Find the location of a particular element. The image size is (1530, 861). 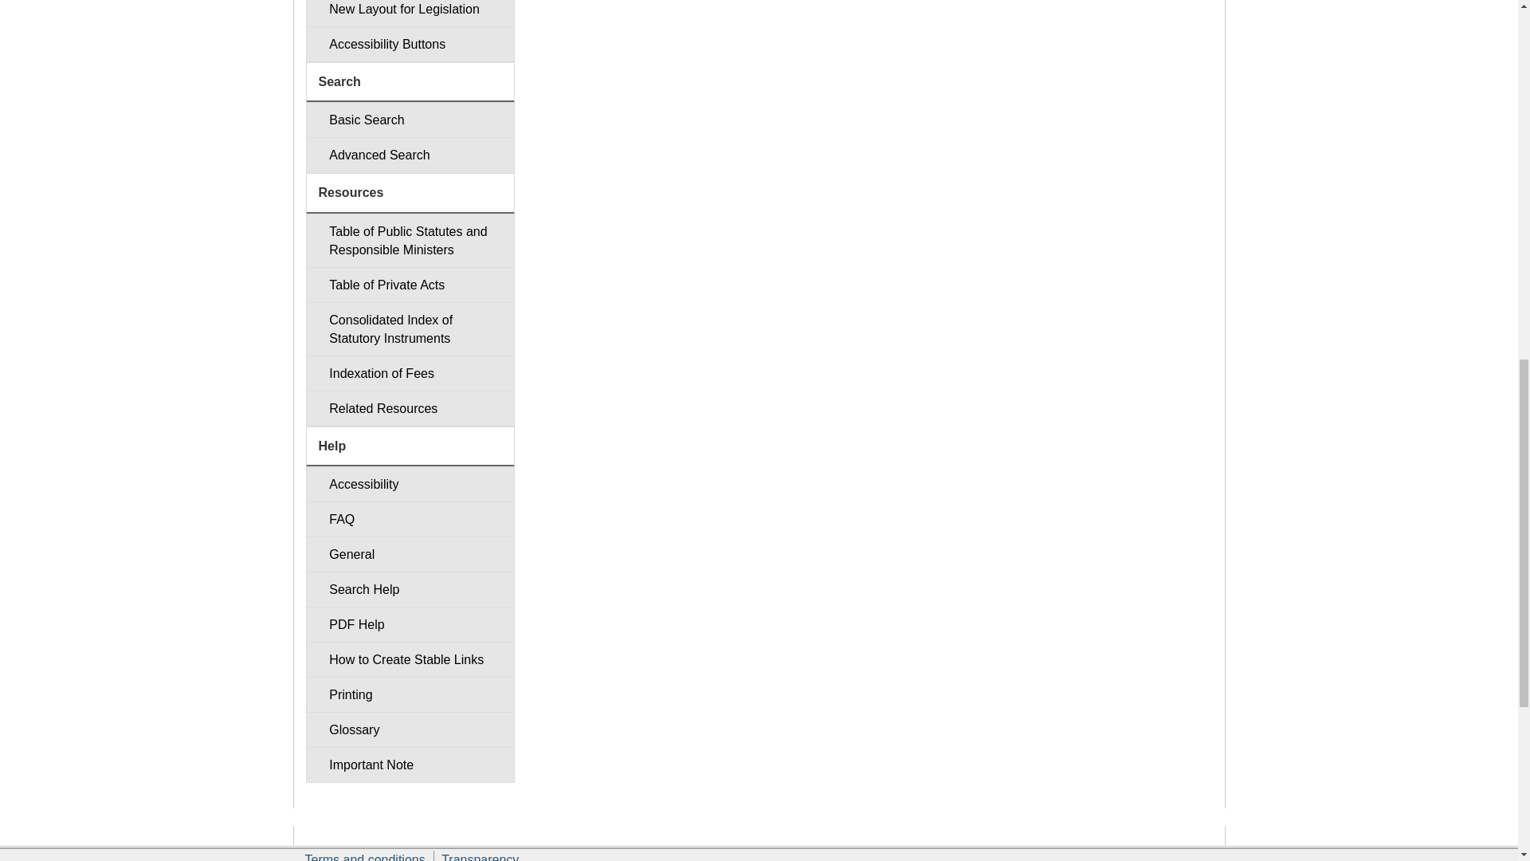

Indexation of Fees is located at coordinates (410, 373).